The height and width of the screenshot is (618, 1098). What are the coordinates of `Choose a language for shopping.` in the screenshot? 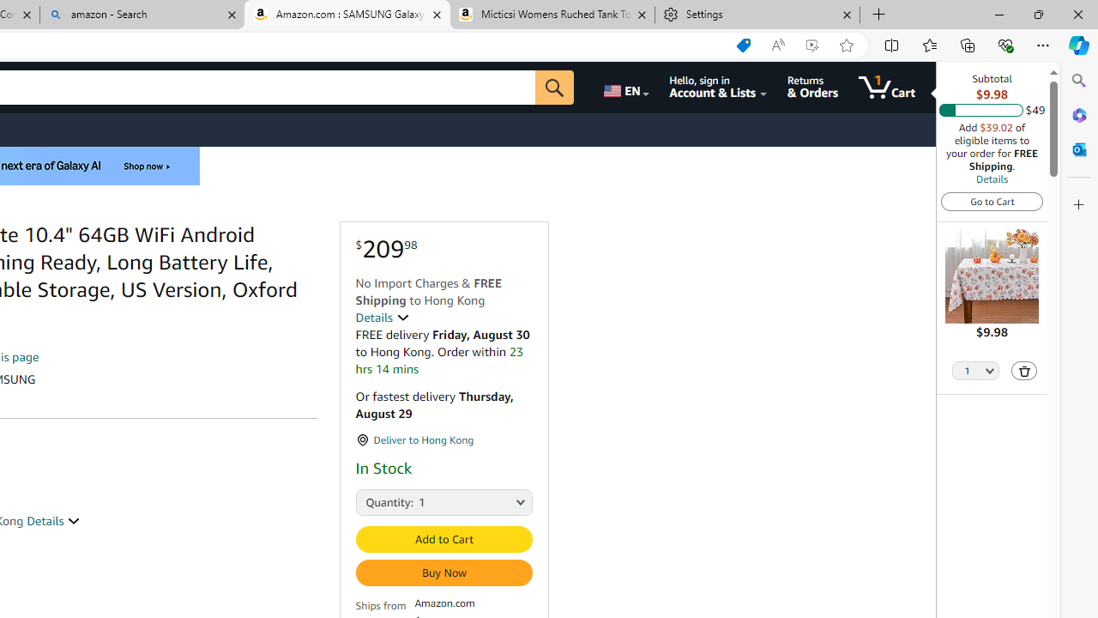 It's located at (624, 88).